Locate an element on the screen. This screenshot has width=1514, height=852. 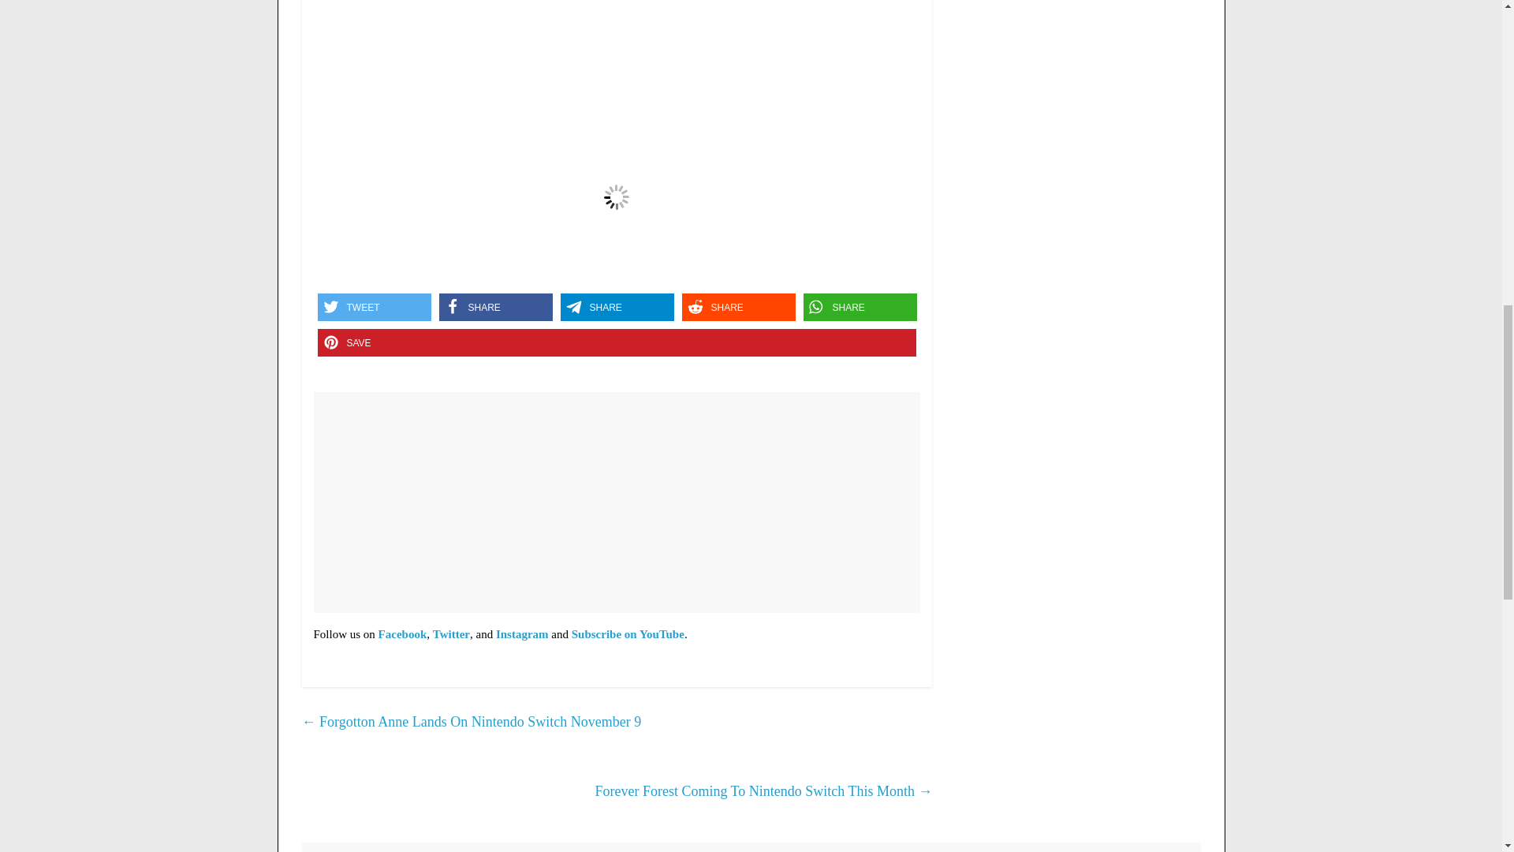
Share on Telegram is located at coordinates (617, 307).